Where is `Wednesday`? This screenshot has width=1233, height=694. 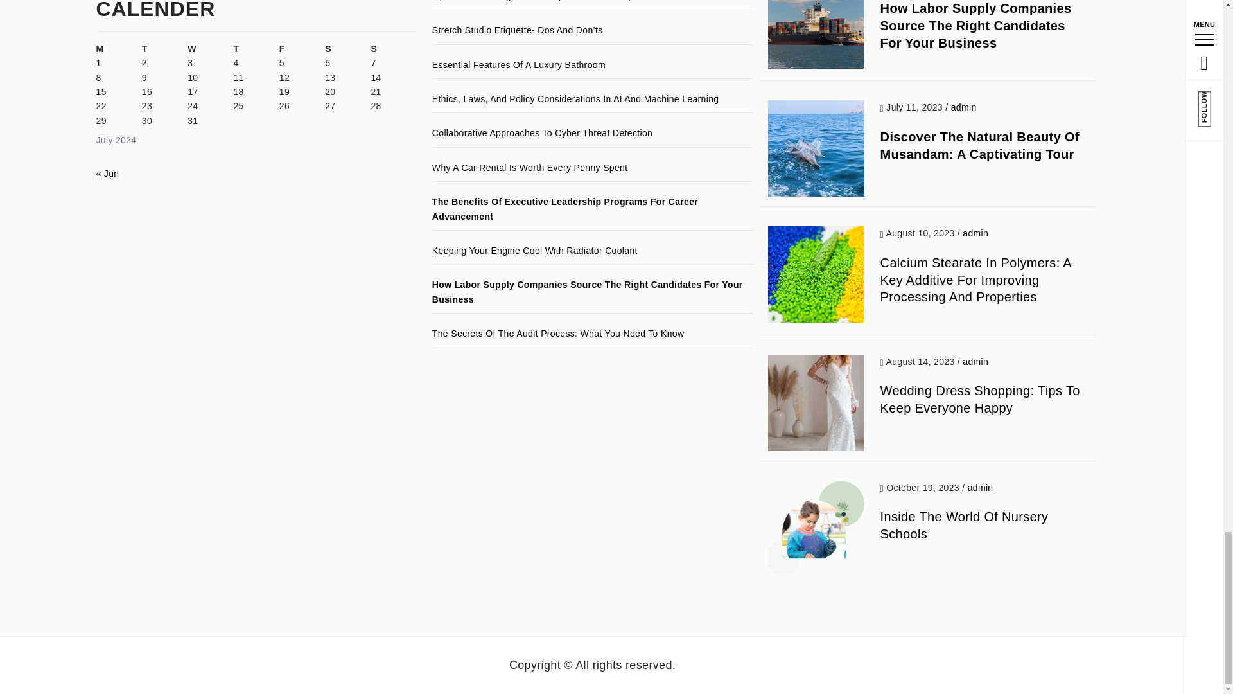 Wednesday is located at coordinates (209, 49).